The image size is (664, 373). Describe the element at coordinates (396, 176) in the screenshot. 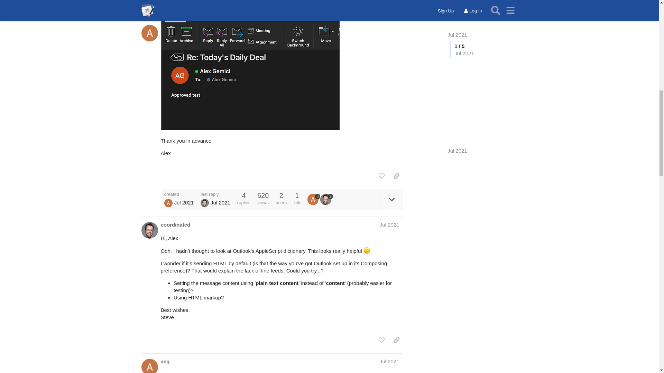

I see `copy a link to this post to clipboard` at that location.